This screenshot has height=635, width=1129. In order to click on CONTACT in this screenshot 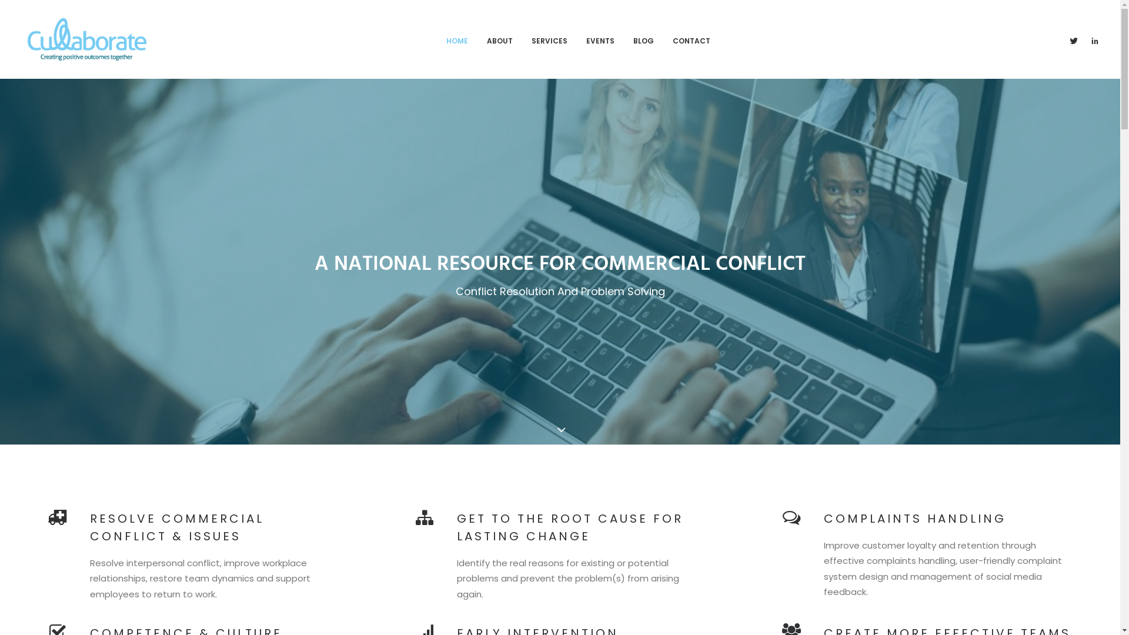, I will do `click(692, 39)`.